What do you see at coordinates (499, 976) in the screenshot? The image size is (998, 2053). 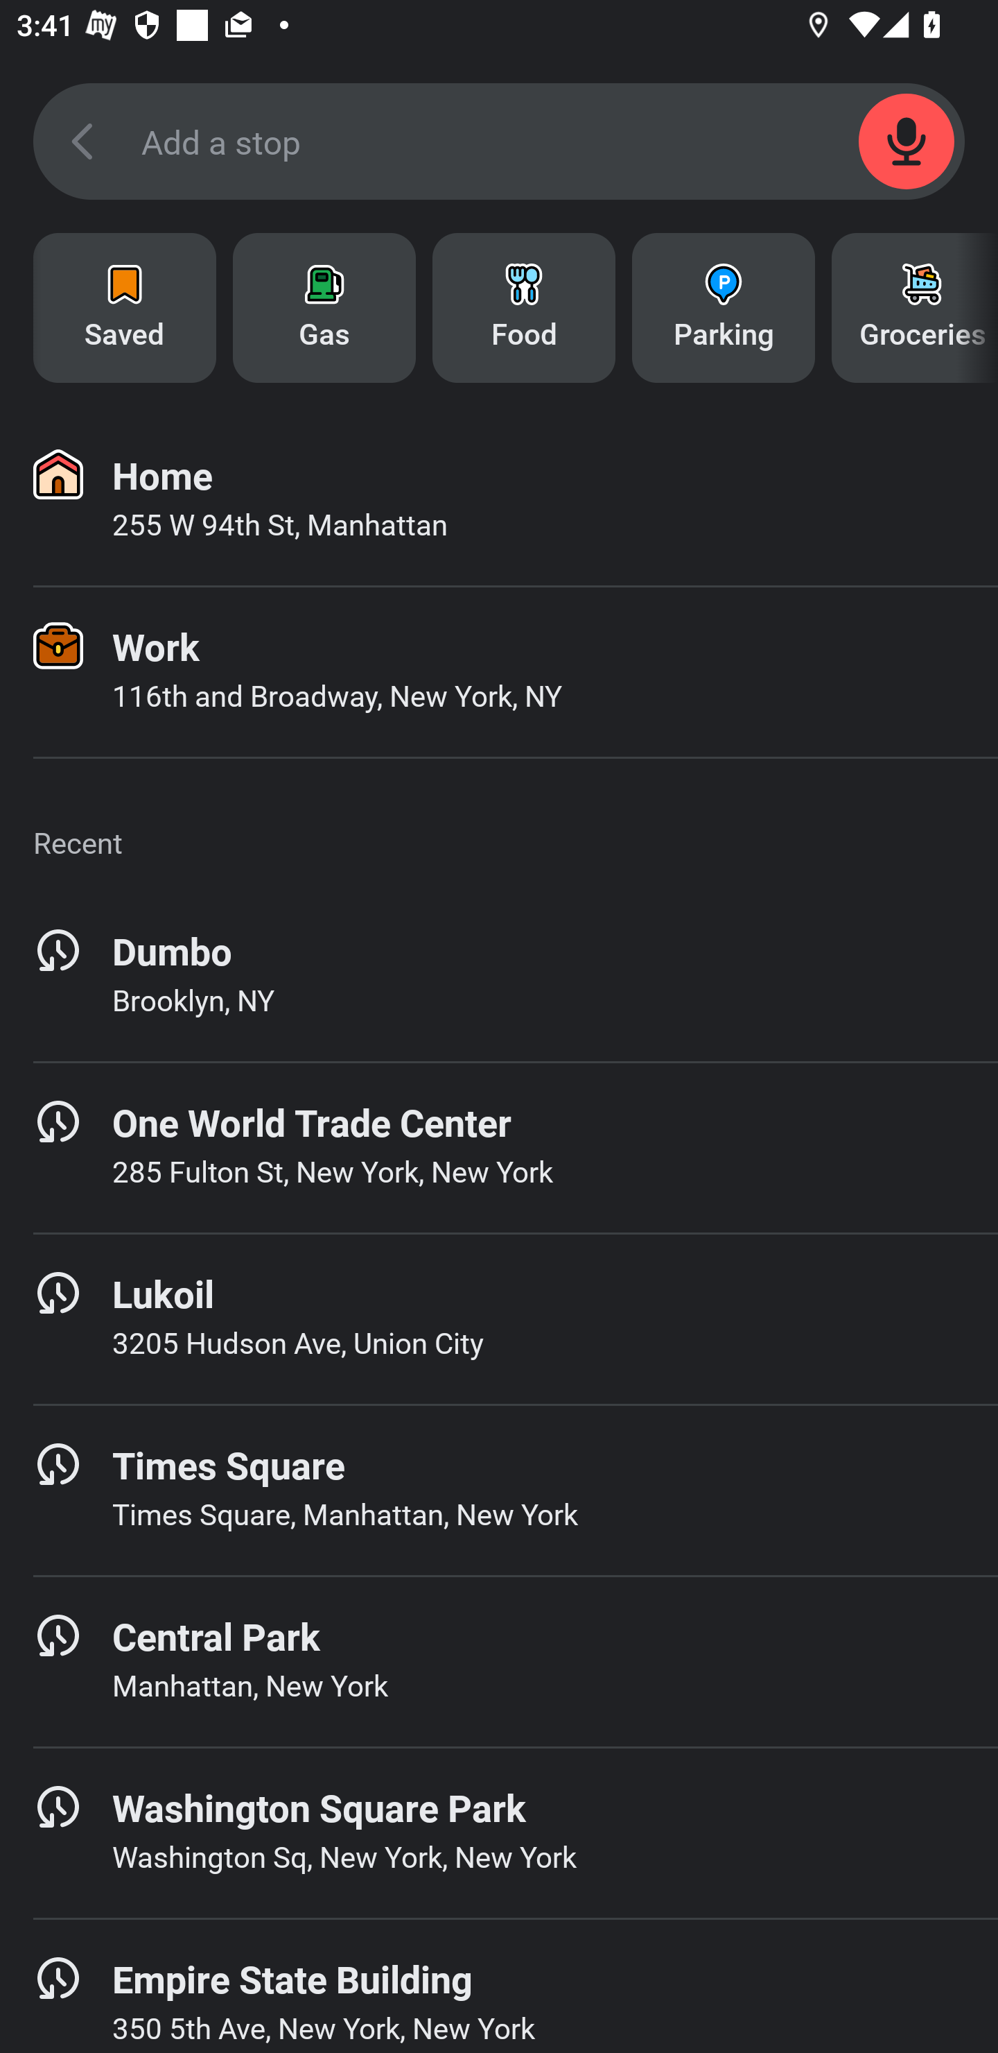 I see `Dumbo Brooklyn, NY` at bounding box center [499, 976].